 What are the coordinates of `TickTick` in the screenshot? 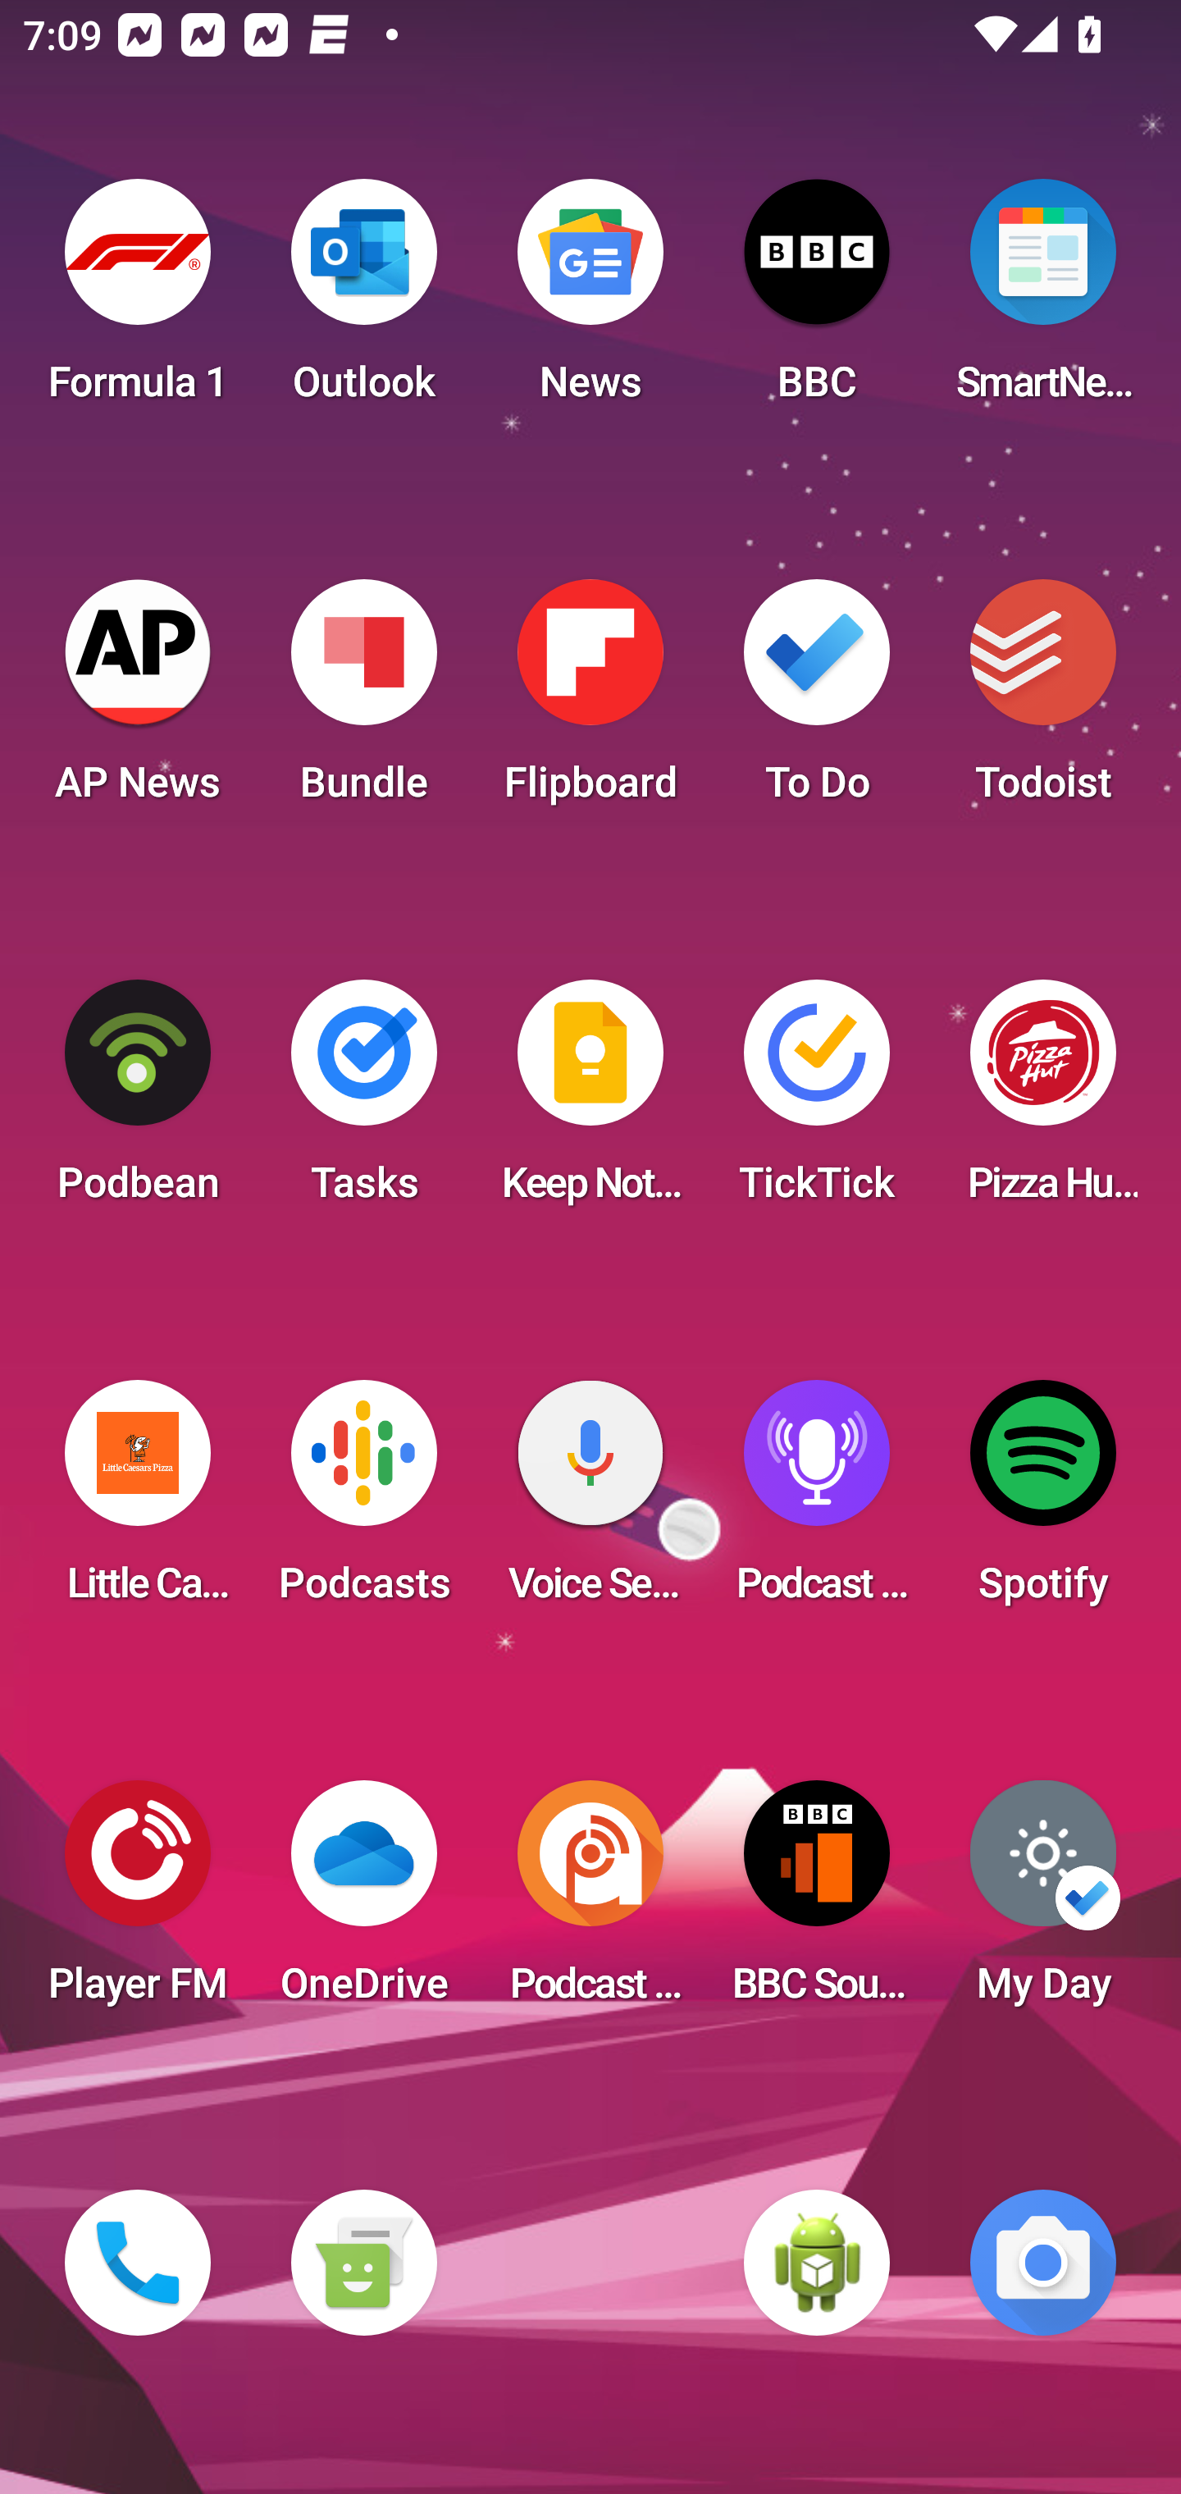 It's located at (817, 1101).